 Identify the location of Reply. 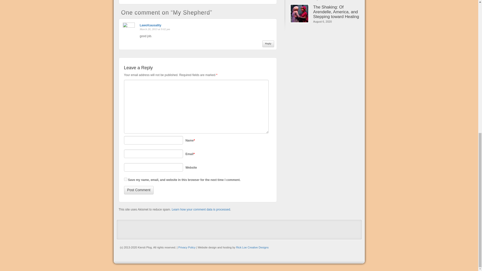
(268, 43).